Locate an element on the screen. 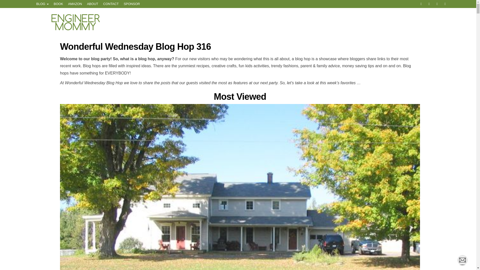 The height and width of the screenshot is (270, 480). Book is located at coordinates (58, 4).